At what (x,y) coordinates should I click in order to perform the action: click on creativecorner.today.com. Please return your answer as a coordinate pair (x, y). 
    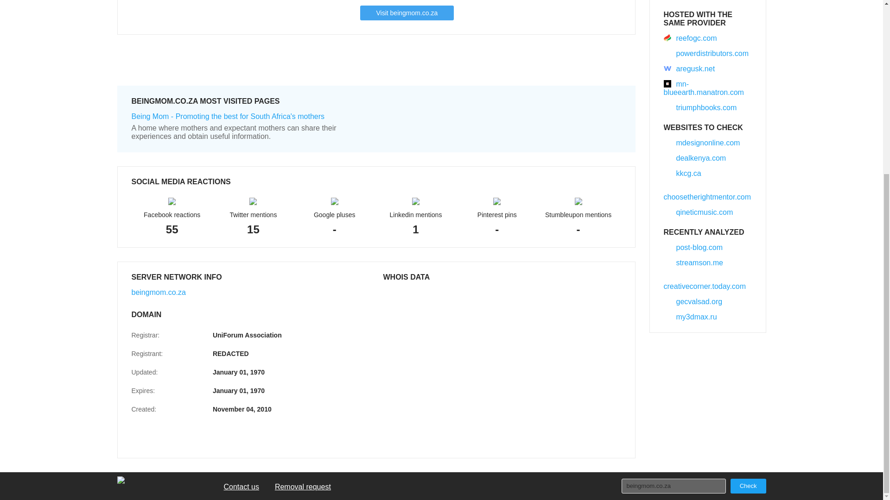
    Looking at the image, I should click on (705, 282).